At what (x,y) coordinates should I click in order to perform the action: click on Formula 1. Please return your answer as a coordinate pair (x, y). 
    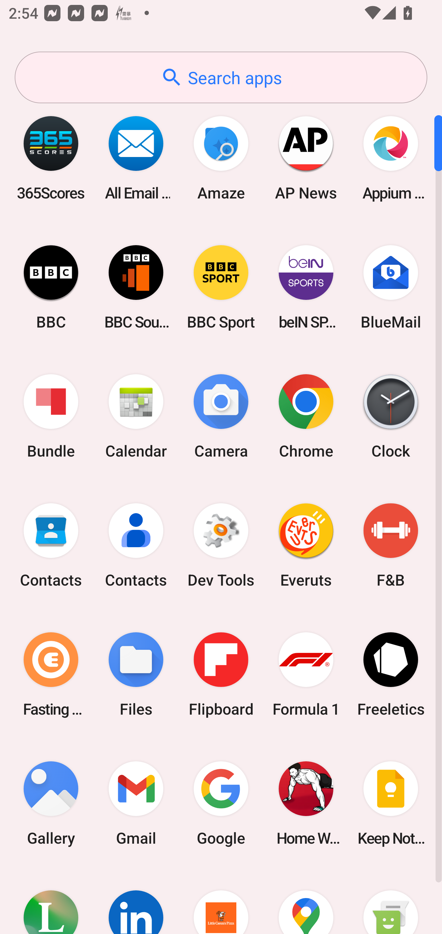
    Looking at the image, I should click on (306, 674).